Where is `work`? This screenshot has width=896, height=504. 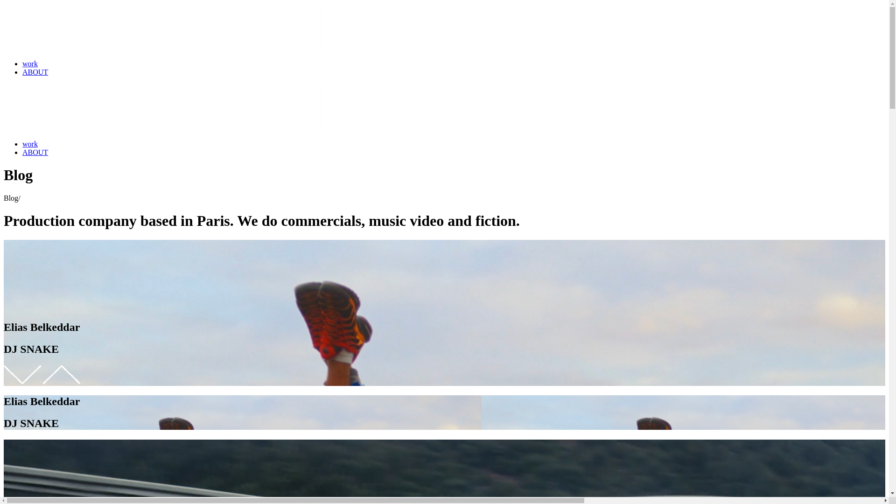 work is located at coordinates (30, 144).